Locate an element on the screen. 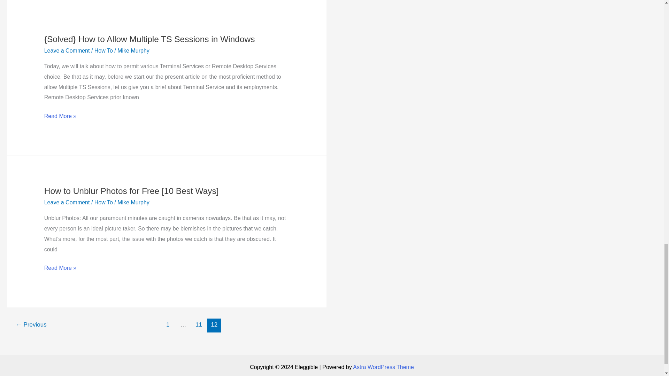 This screenshot has height=376, width=669. View all posts by Mike Murphy is located at coordinates (133, 51).